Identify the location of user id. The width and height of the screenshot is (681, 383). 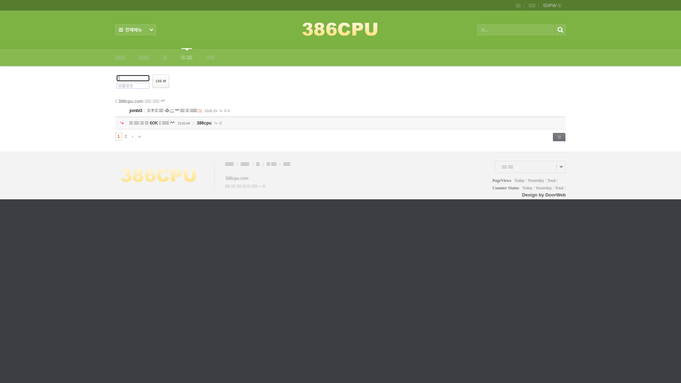
(133, 78).